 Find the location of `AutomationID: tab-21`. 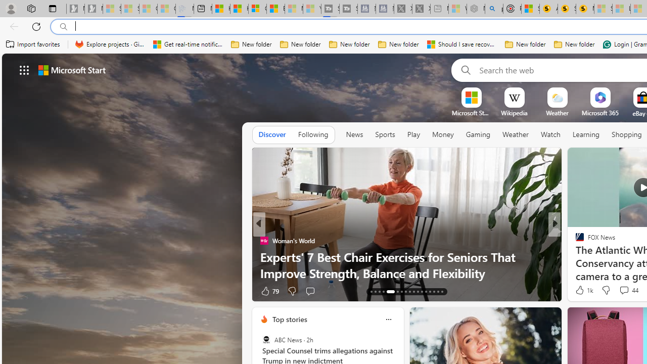

AutomationID: tab-21 is located at coordinates (409, 291).